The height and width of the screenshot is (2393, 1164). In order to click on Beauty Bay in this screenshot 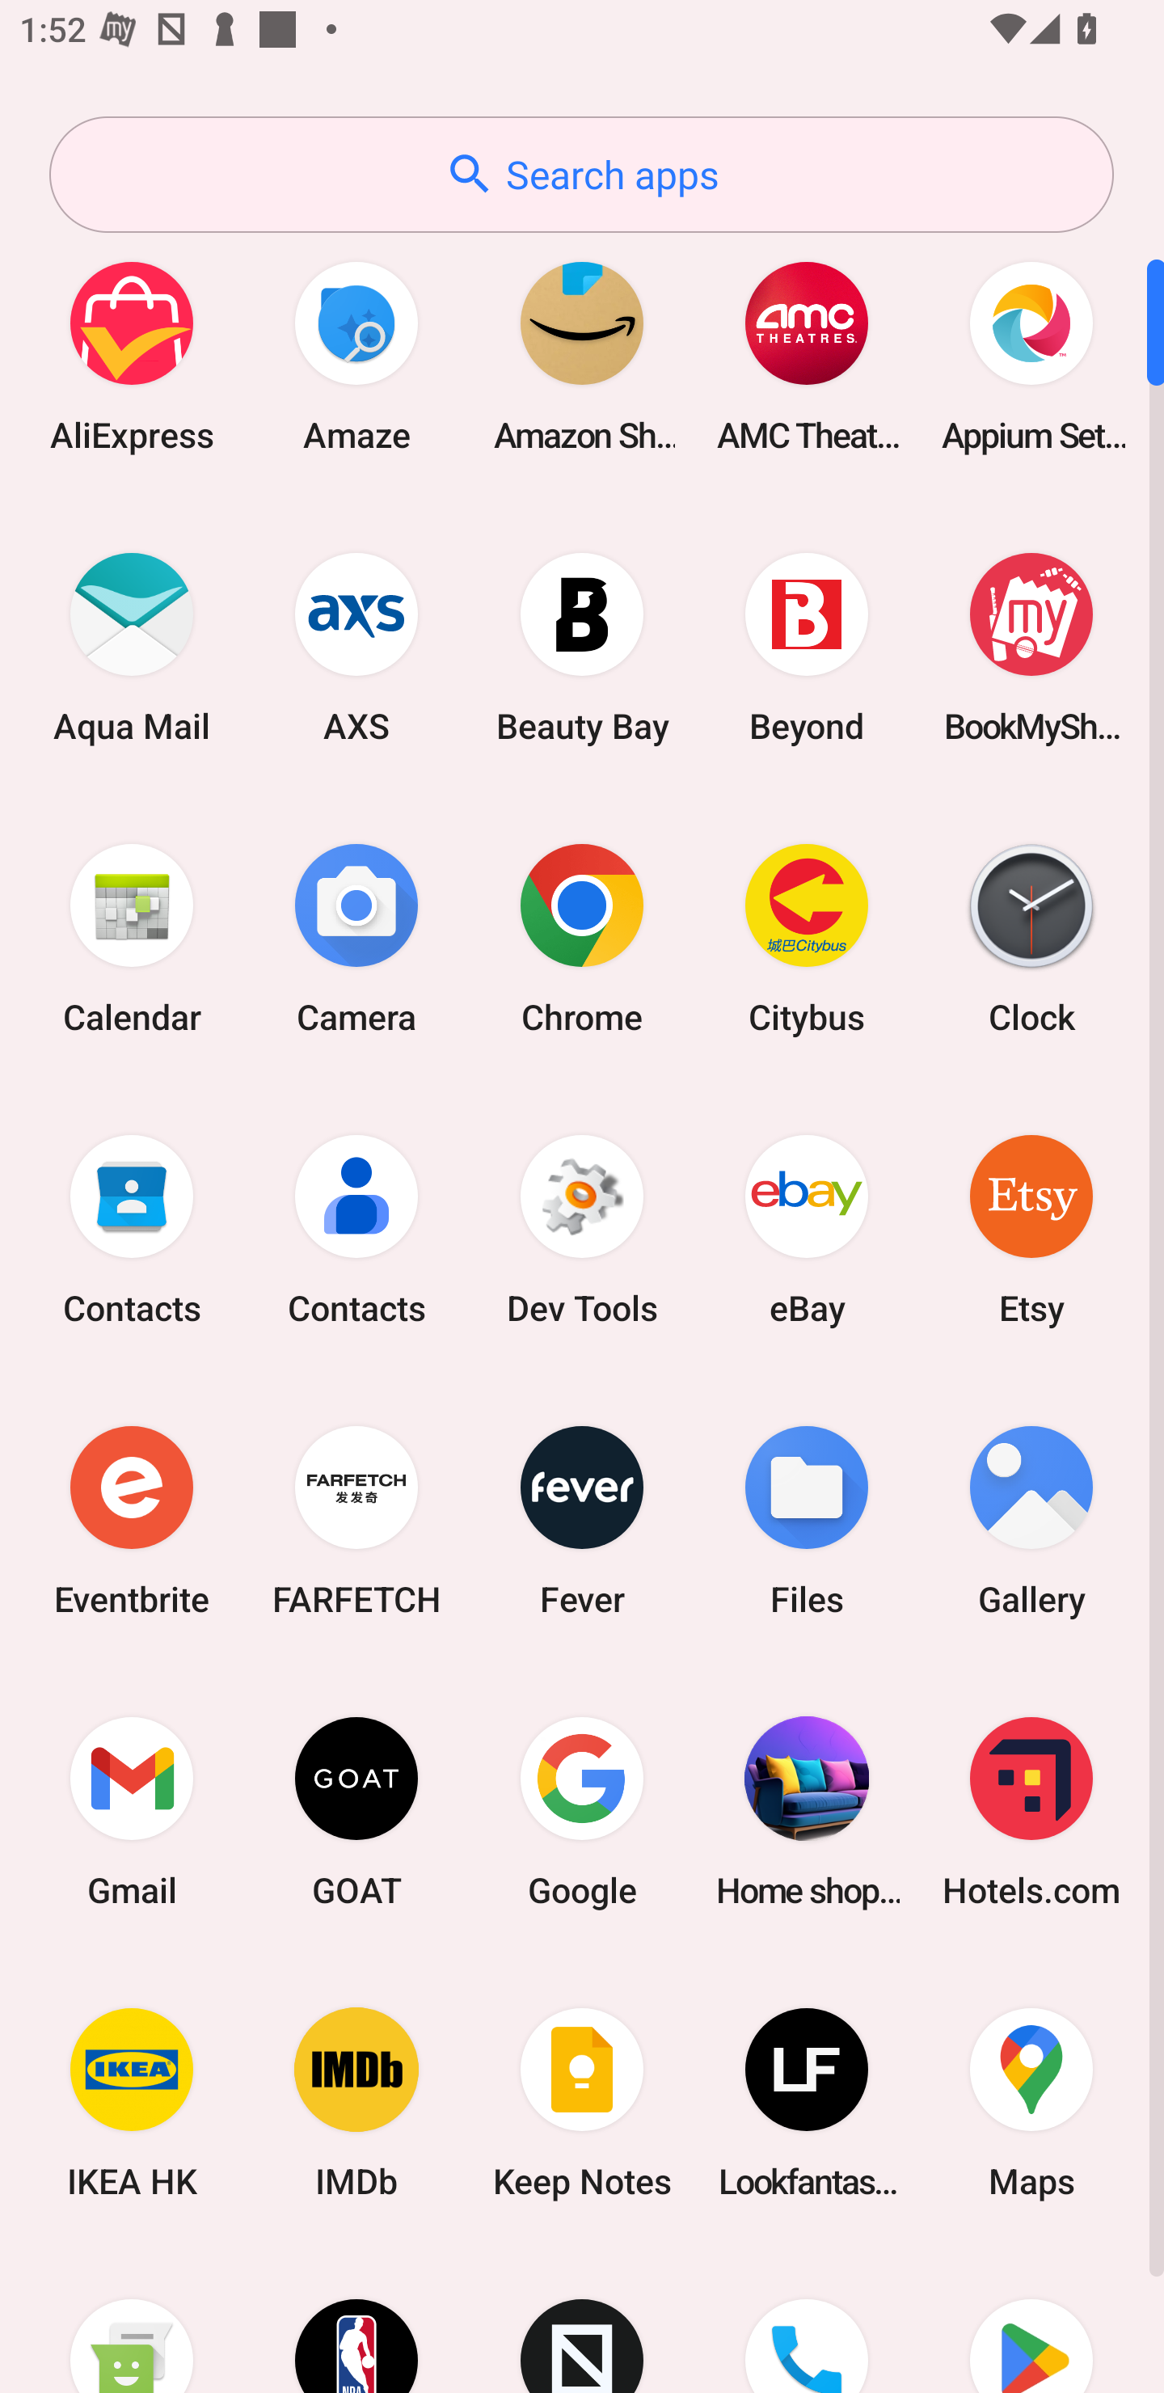, I will do `click(582, 647)`.